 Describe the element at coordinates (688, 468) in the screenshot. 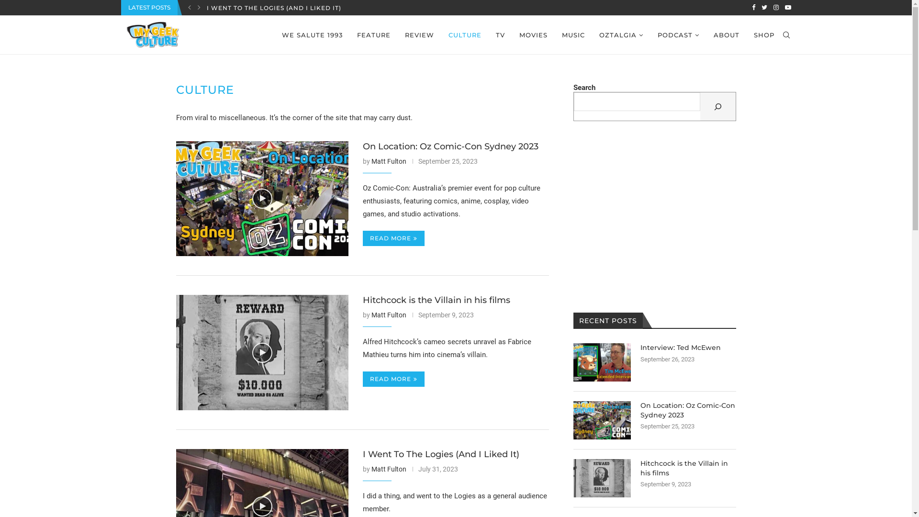

I see `Hitchcock is the Villain in his films` at that location.